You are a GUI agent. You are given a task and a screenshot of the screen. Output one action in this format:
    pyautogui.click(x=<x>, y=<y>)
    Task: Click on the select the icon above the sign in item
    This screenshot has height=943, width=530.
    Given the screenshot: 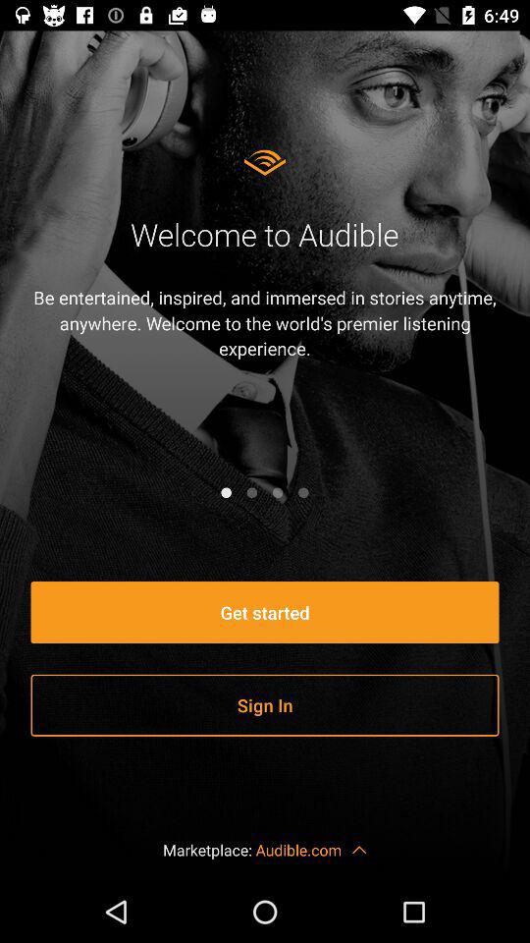 What is the action you would take?
    pyautogui.click(x=265, y=613)
    